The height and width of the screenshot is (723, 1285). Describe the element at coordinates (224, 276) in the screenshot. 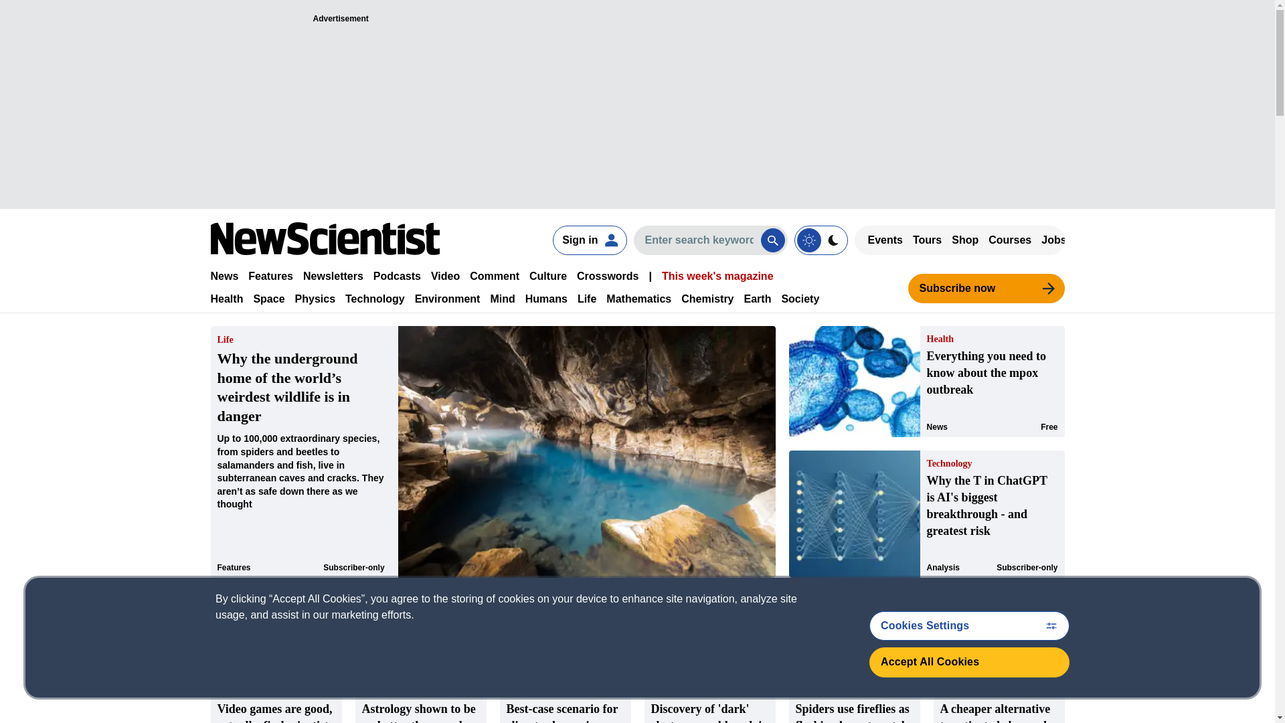

I see `News` at that location.